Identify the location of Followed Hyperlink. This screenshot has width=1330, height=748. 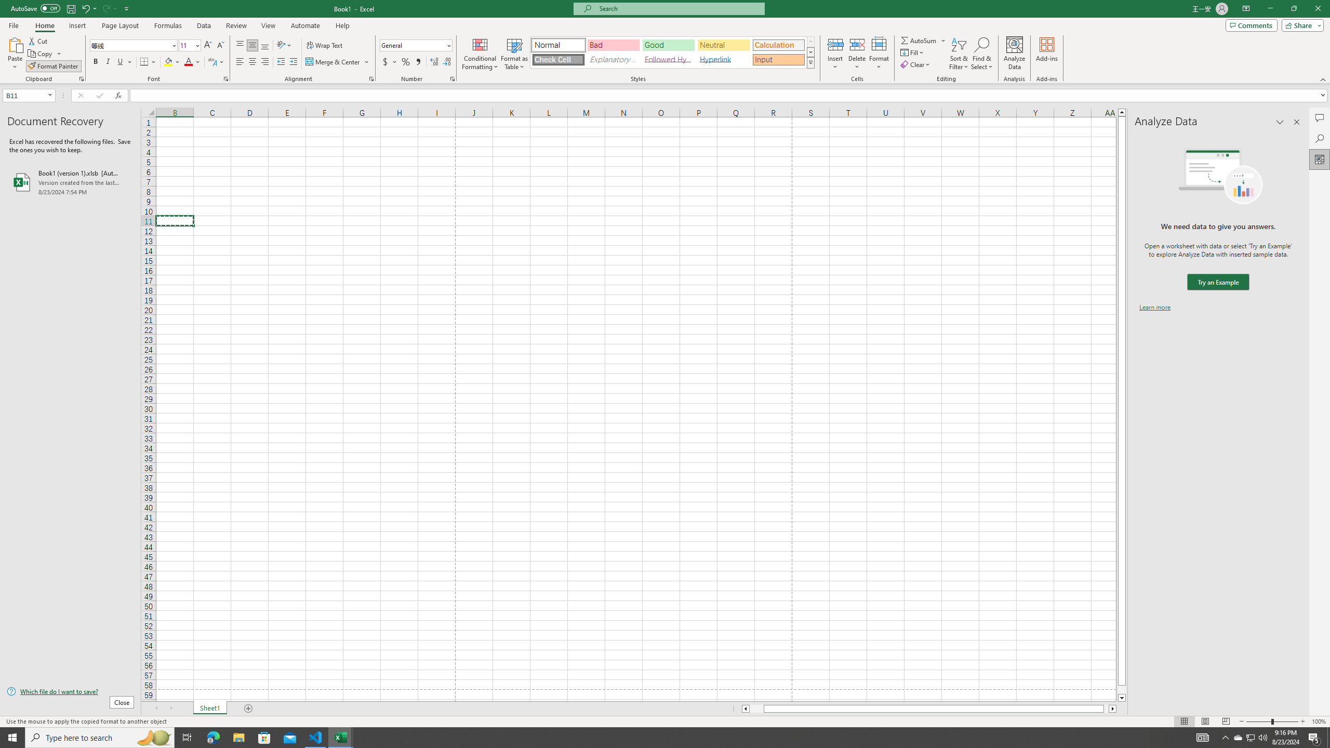
(668, 59).